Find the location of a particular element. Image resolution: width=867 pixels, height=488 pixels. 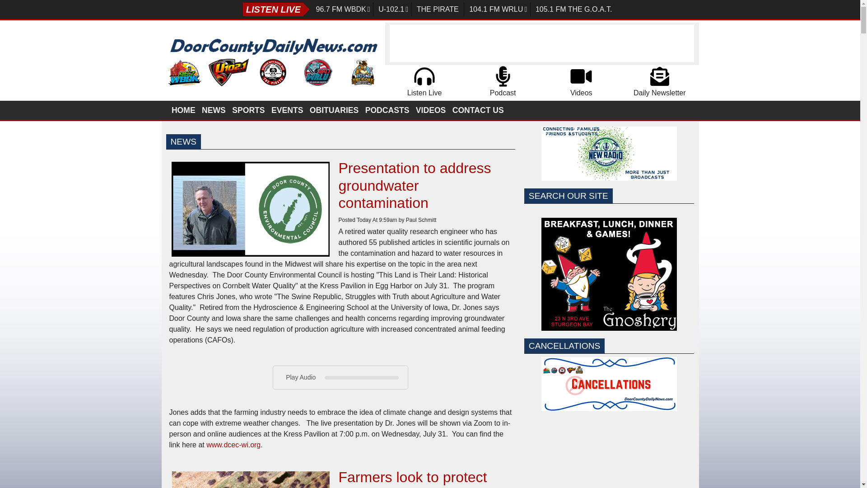

EVENTS is located at coordinates (288, 110).